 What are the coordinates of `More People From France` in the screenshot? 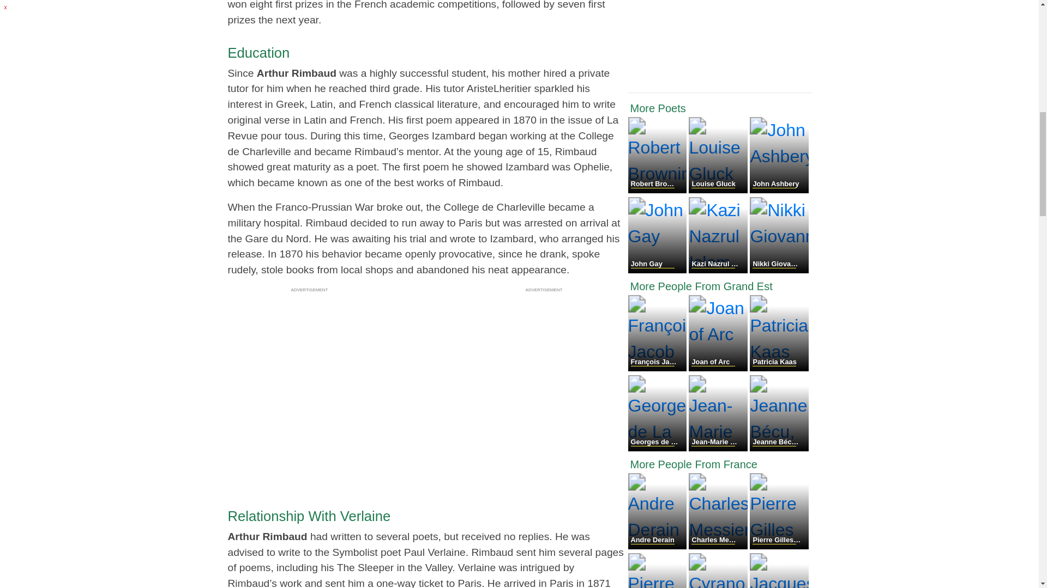 It's located at (720, 464).